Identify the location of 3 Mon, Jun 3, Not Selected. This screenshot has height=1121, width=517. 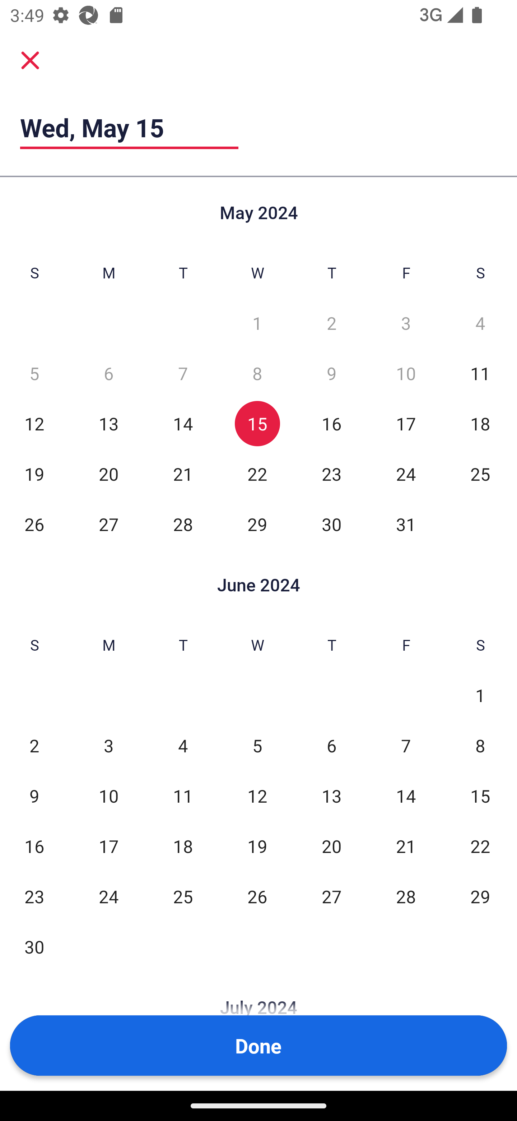
(108, 746).